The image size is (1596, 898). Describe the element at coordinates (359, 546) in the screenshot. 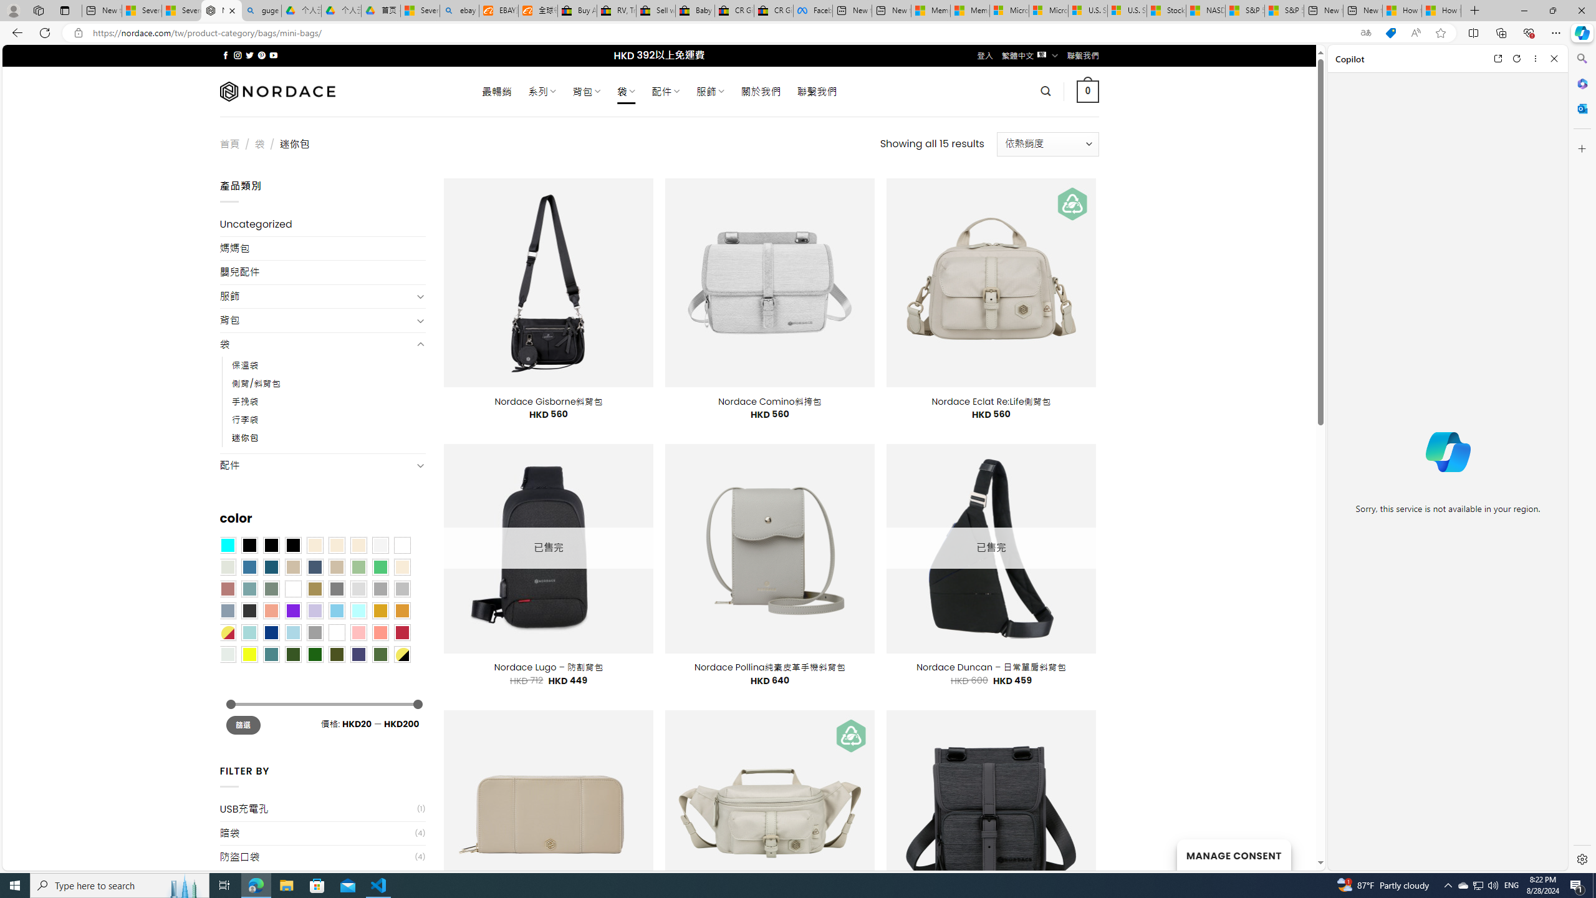

I see `Cream` at that location.